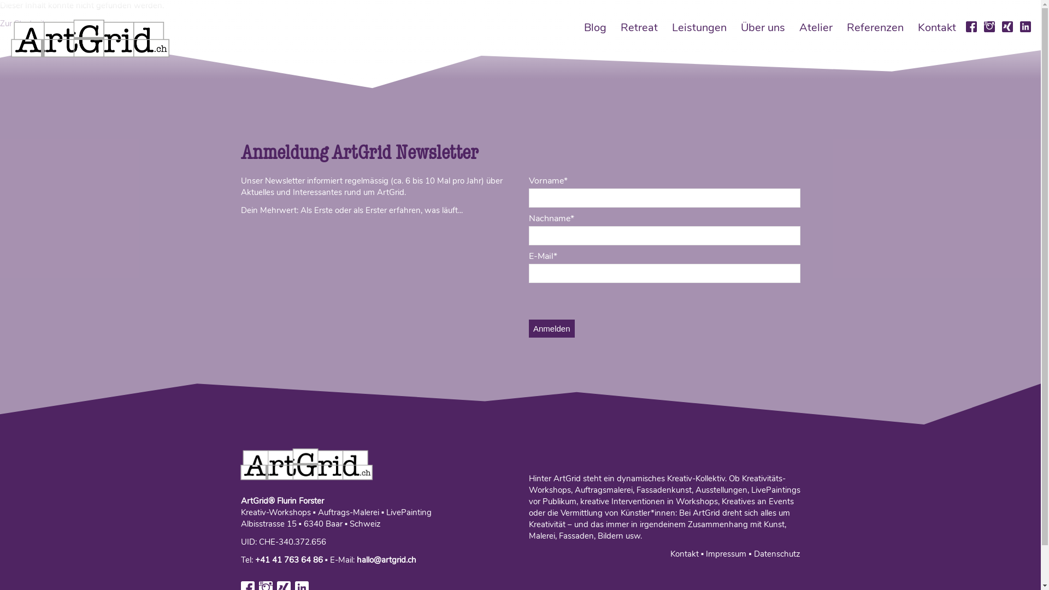 This screenshot has width=1049, height=590. Describe the element at coordinates (875, 27) in the screenshot. I see `Referenzen` at that location.